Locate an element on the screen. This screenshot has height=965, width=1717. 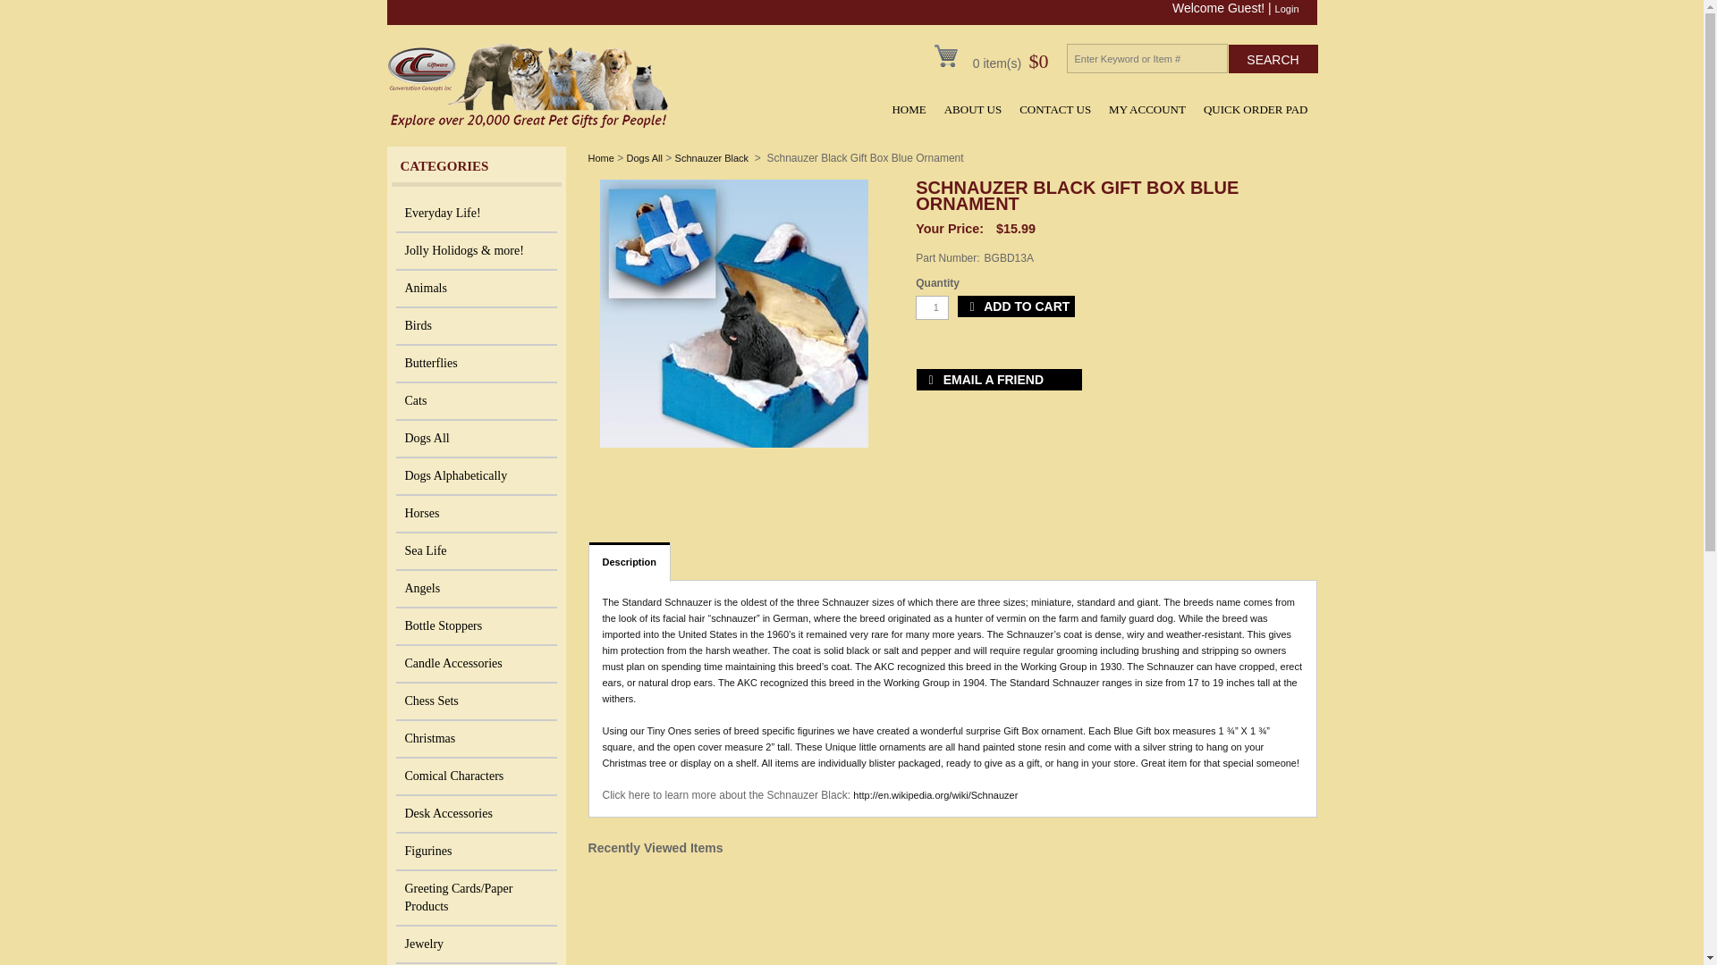
Conversation Concepts is located at coordinates (529, 123).